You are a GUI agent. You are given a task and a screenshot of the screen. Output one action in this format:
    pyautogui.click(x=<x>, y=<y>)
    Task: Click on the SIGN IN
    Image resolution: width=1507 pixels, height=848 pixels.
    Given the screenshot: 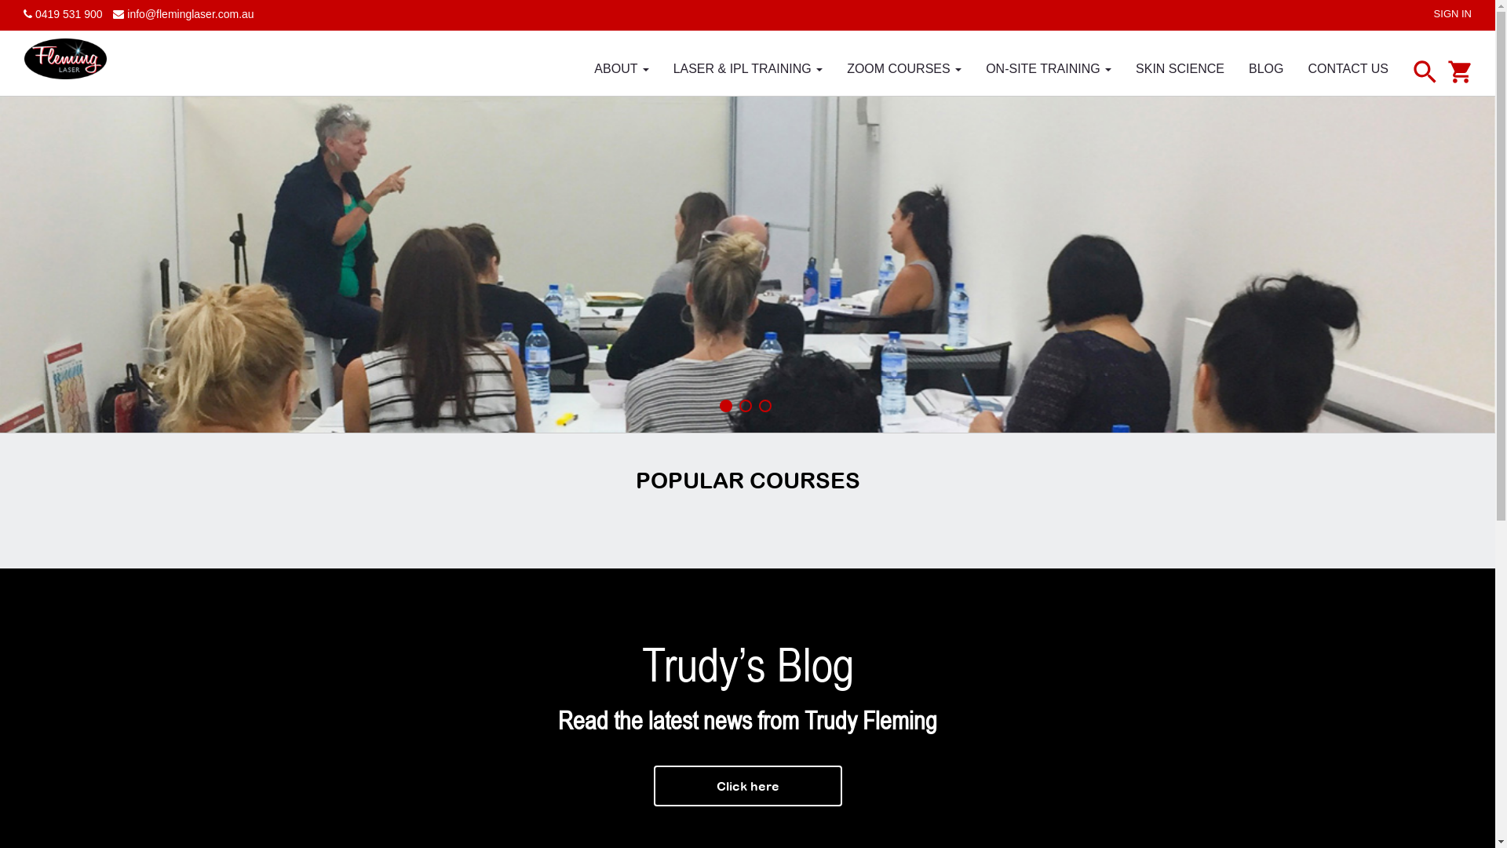 What is the action you would take?
    pyautogui.click(x=1453, y=14)
    